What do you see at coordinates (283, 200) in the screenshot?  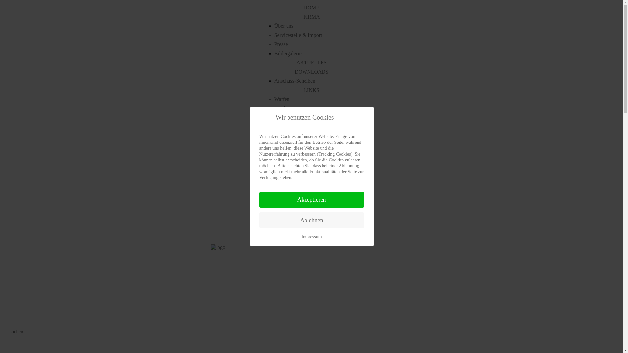 I see `Anfahrt` at bounding box center [283, 200].